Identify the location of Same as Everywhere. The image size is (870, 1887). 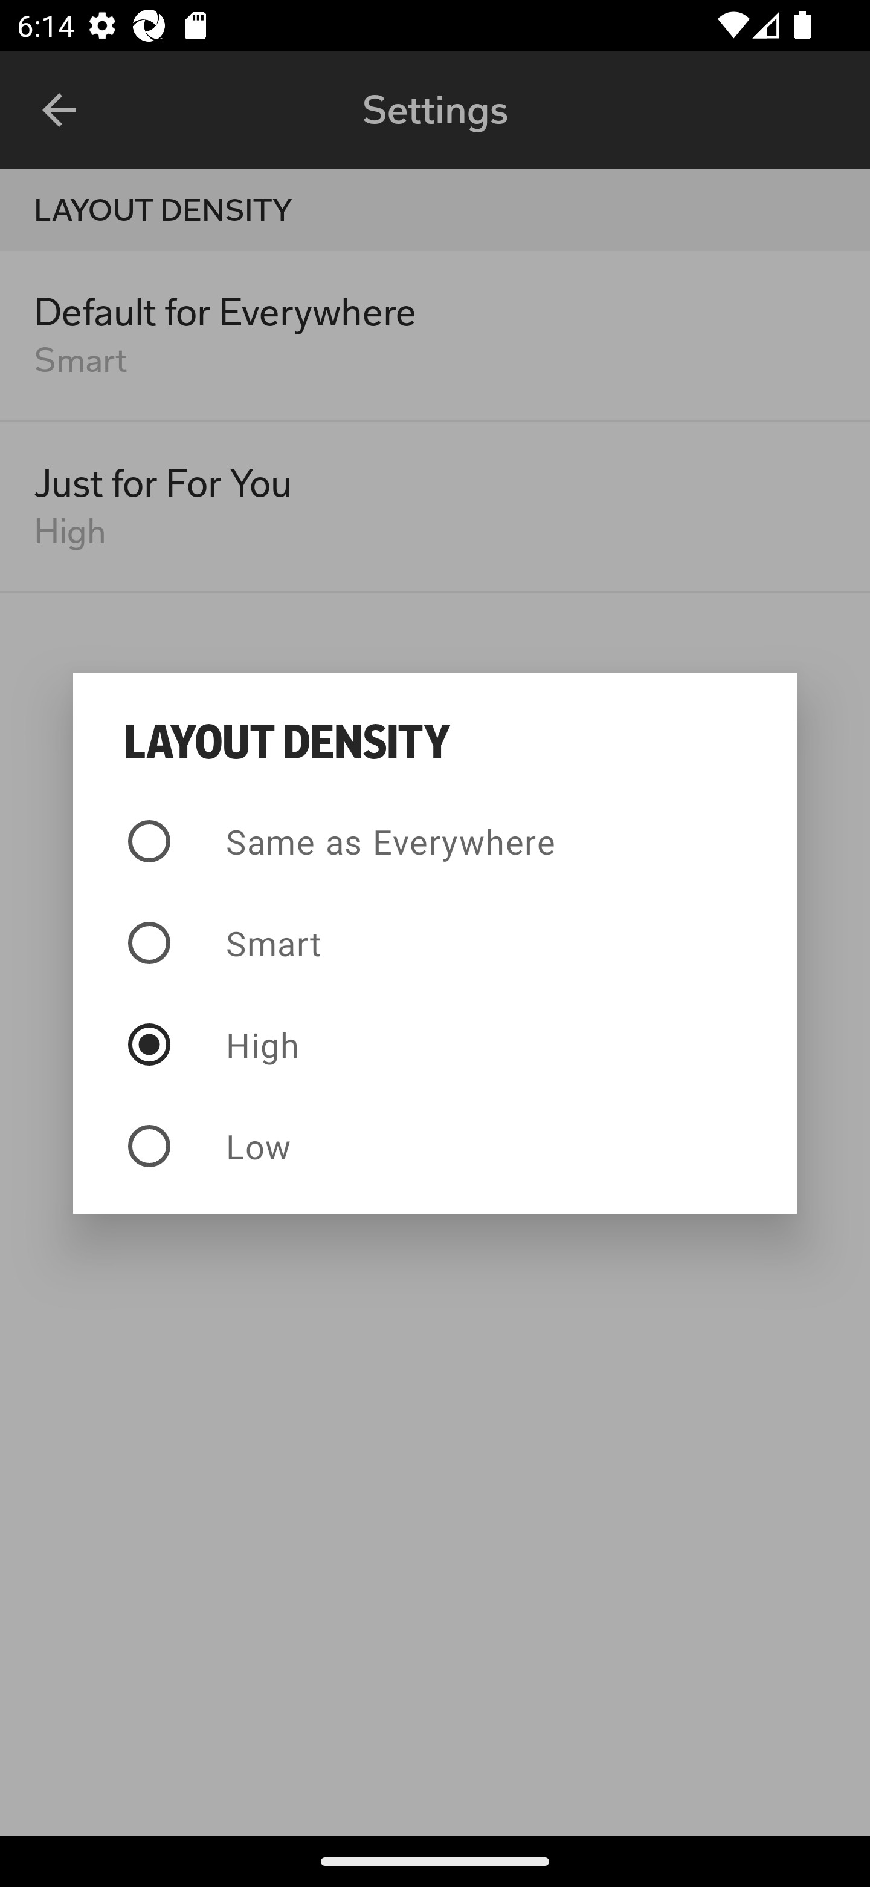
(435, 841).